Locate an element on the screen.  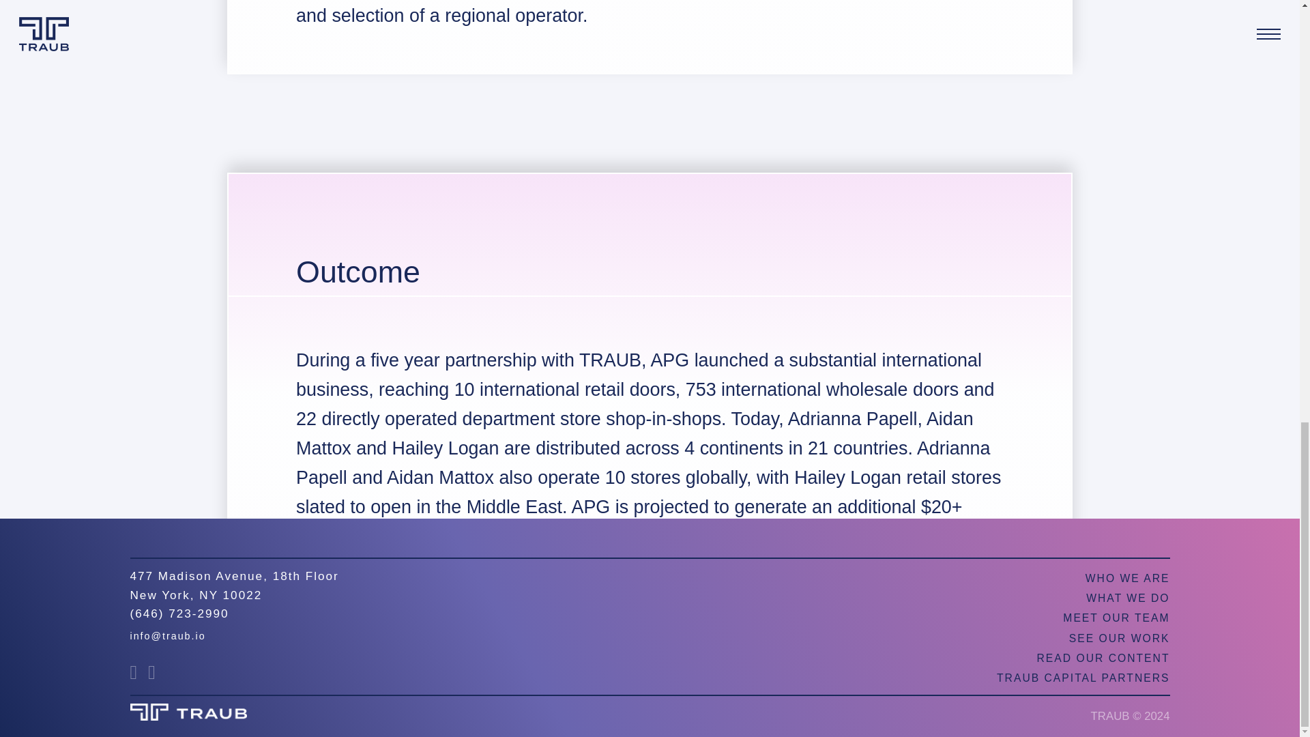
WHO WE ARE is located at coordinates (1127, 579).